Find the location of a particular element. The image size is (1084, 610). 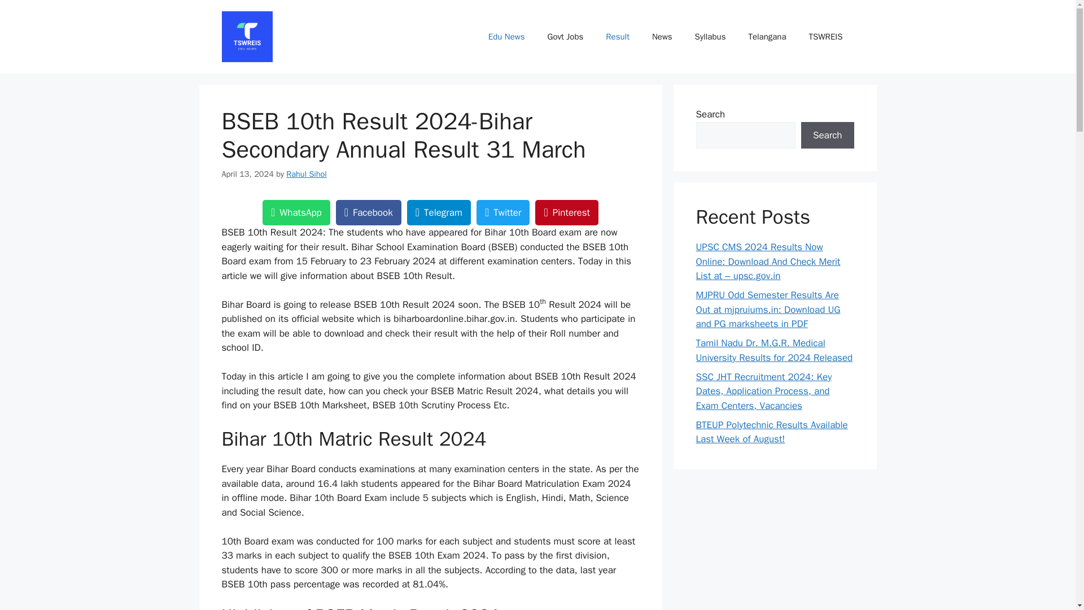

Telangana is located at coordinates (767, 36).